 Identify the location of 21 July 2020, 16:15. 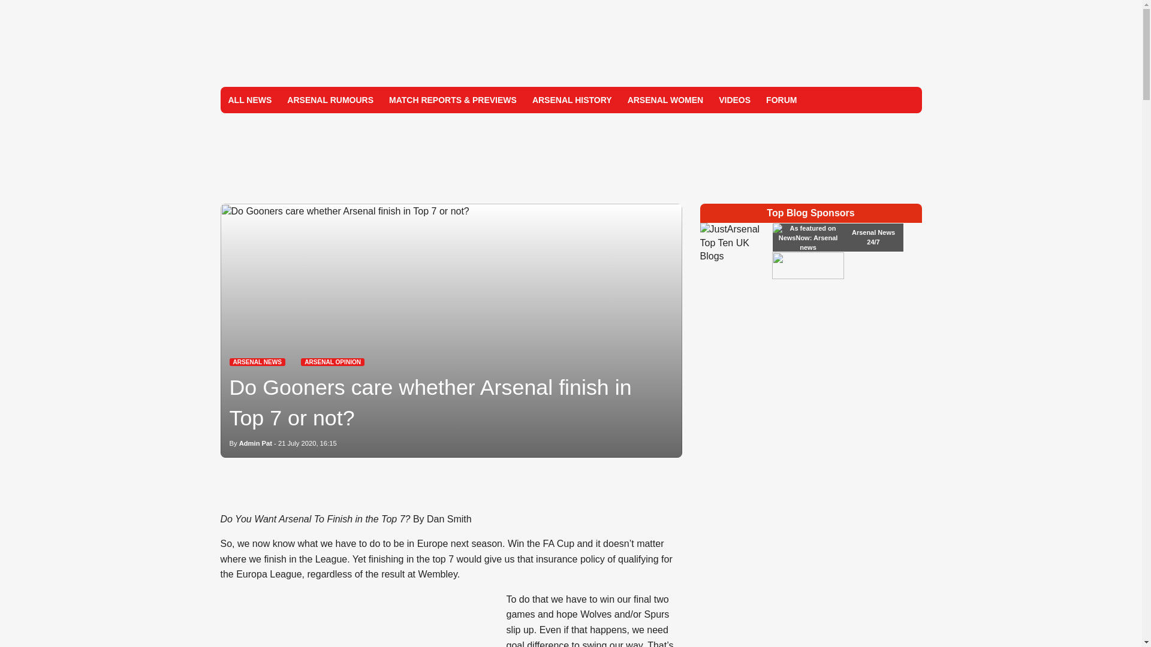
(308, 443).